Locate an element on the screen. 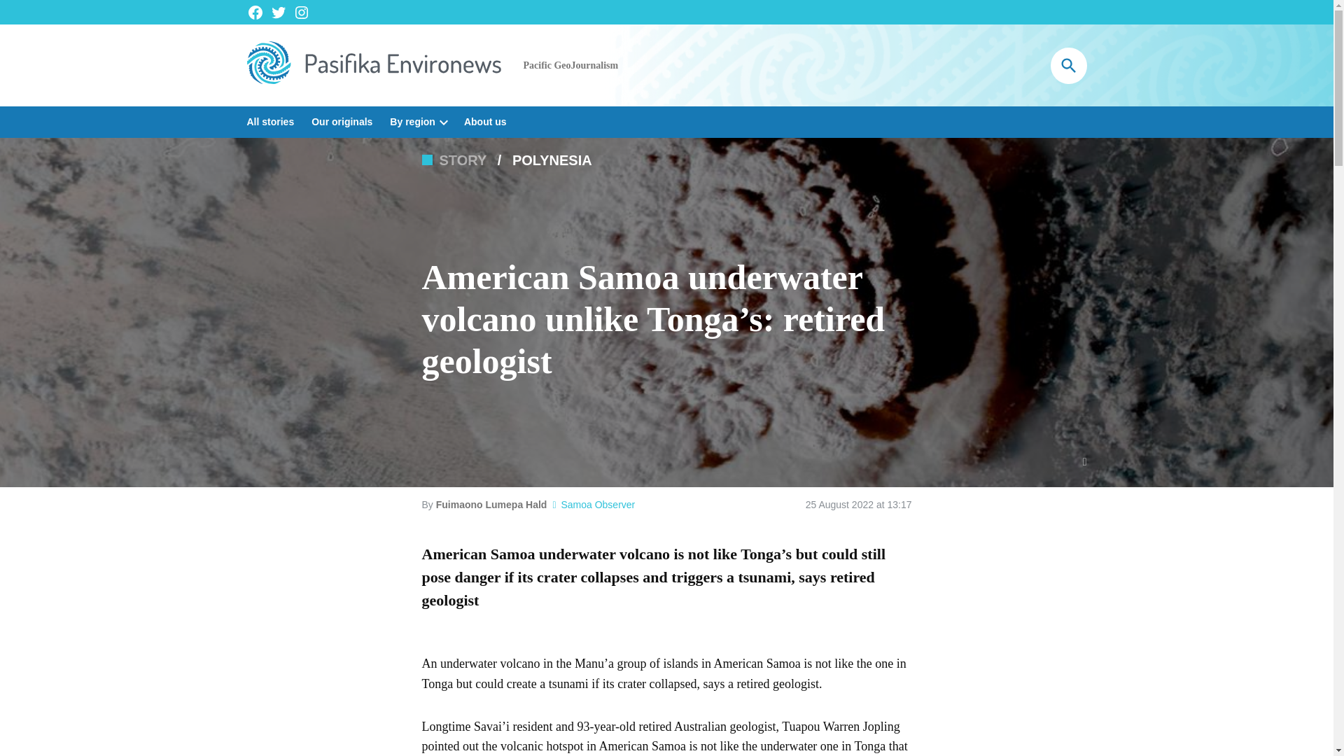  Twitter is located at coordinates (279, 13).